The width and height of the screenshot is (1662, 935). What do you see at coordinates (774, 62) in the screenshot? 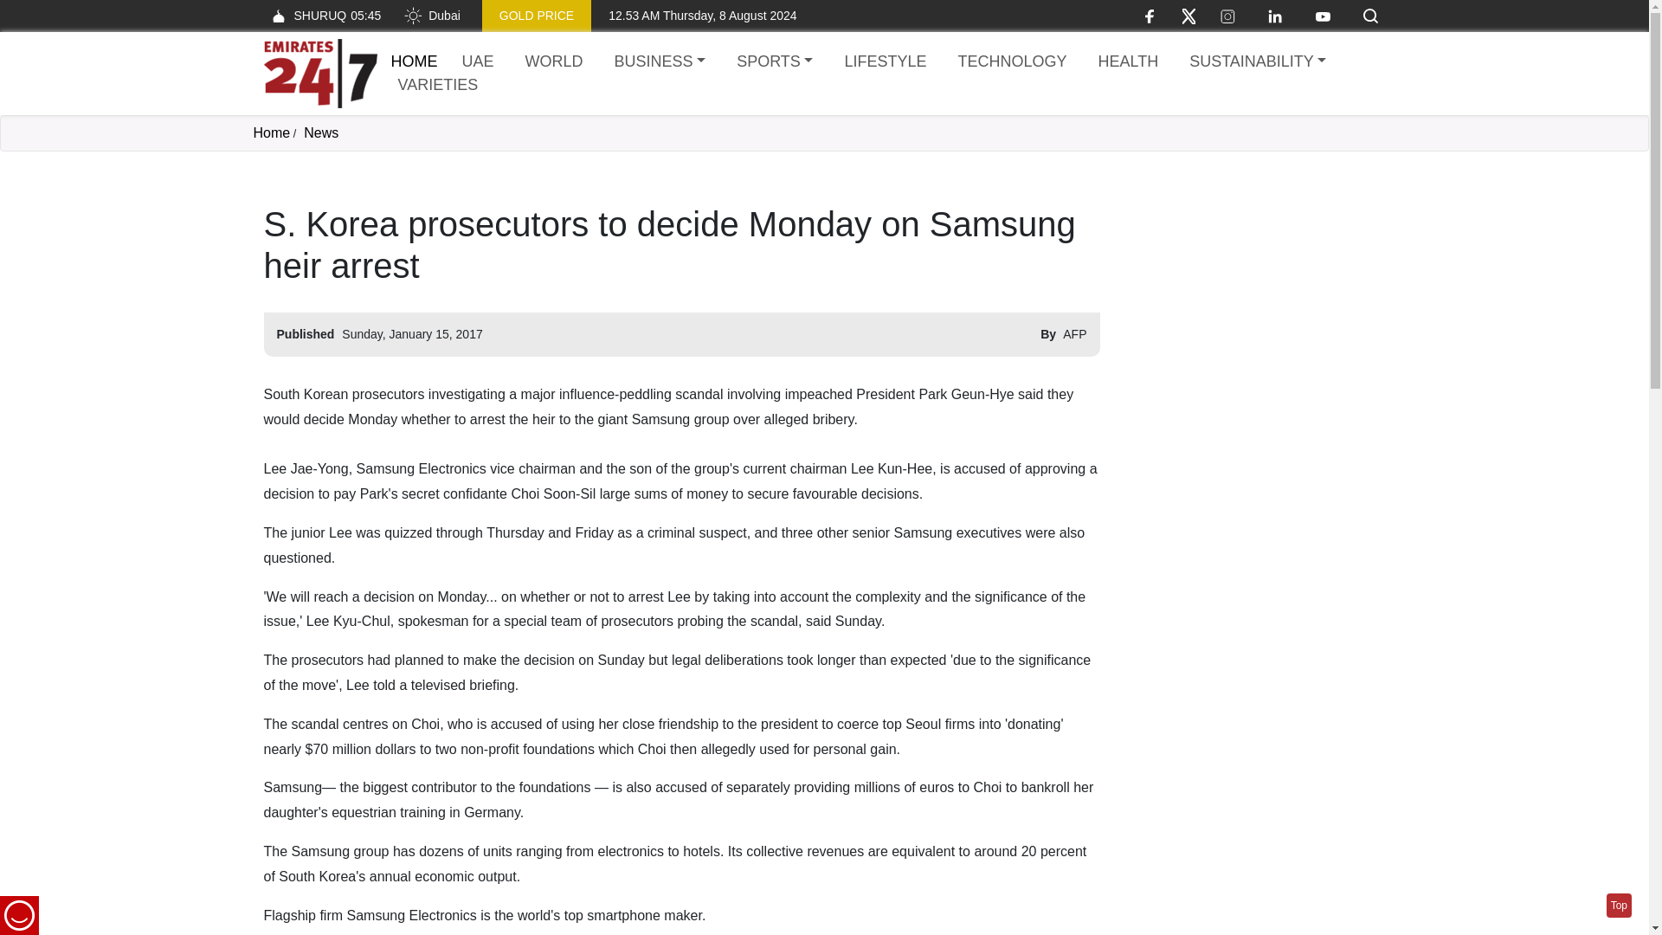
I see `SPORTS` at bounding box center [774, 62].